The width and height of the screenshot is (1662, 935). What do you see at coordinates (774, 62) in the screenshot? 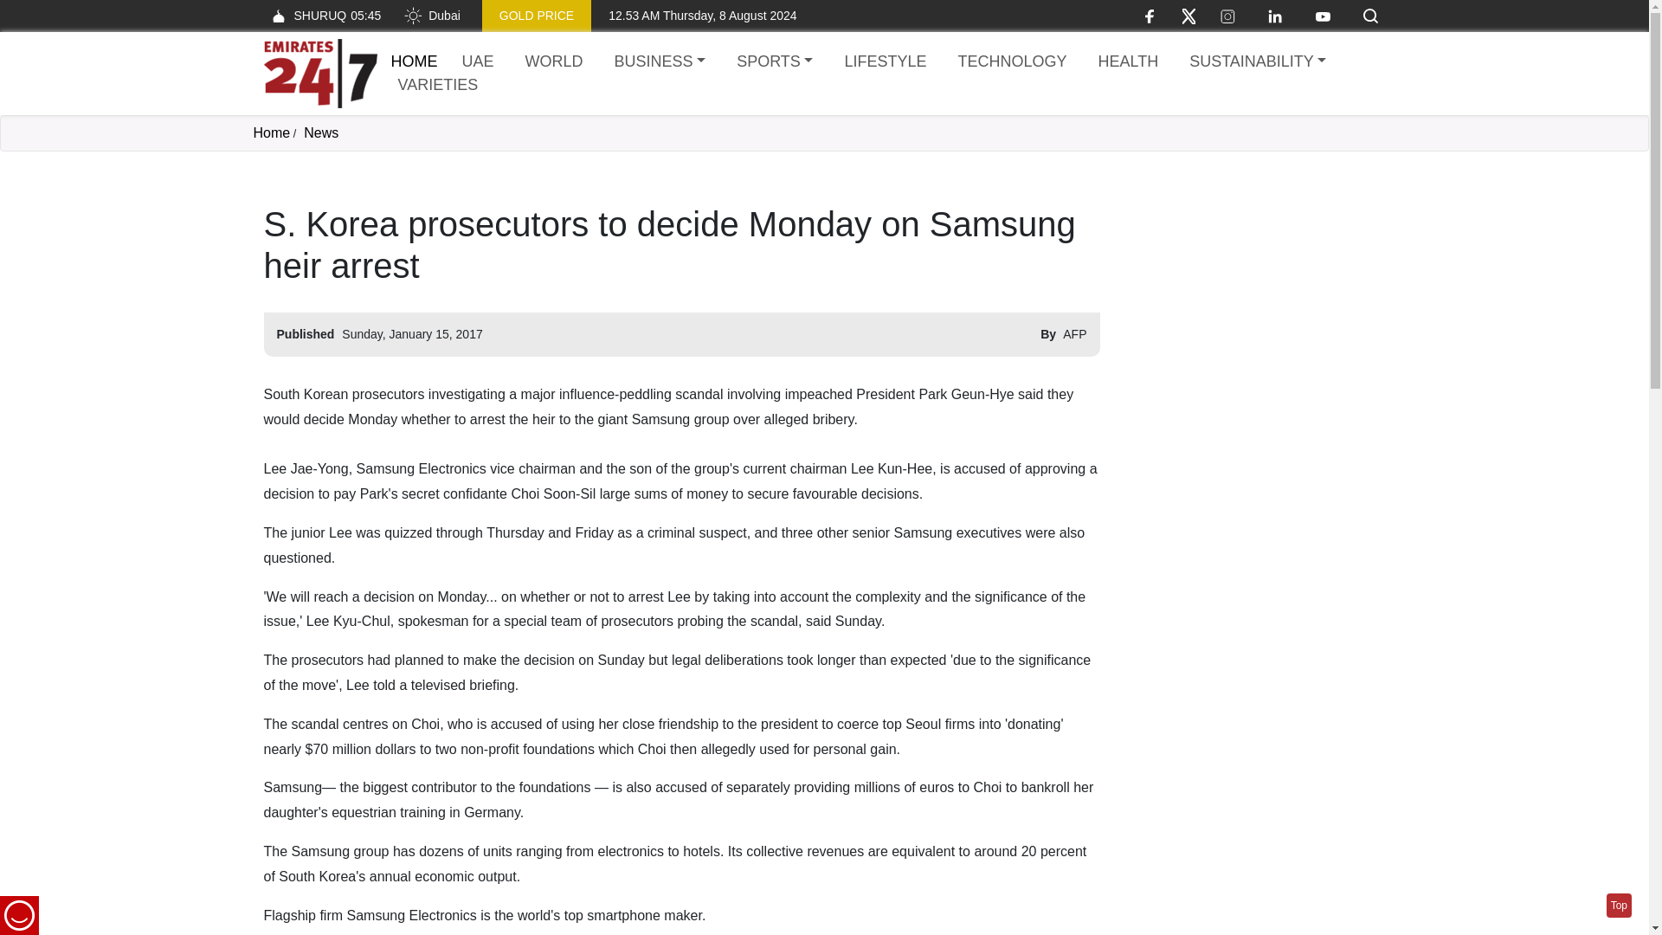
I see `SPORTS` at bounding box center [774, 62].